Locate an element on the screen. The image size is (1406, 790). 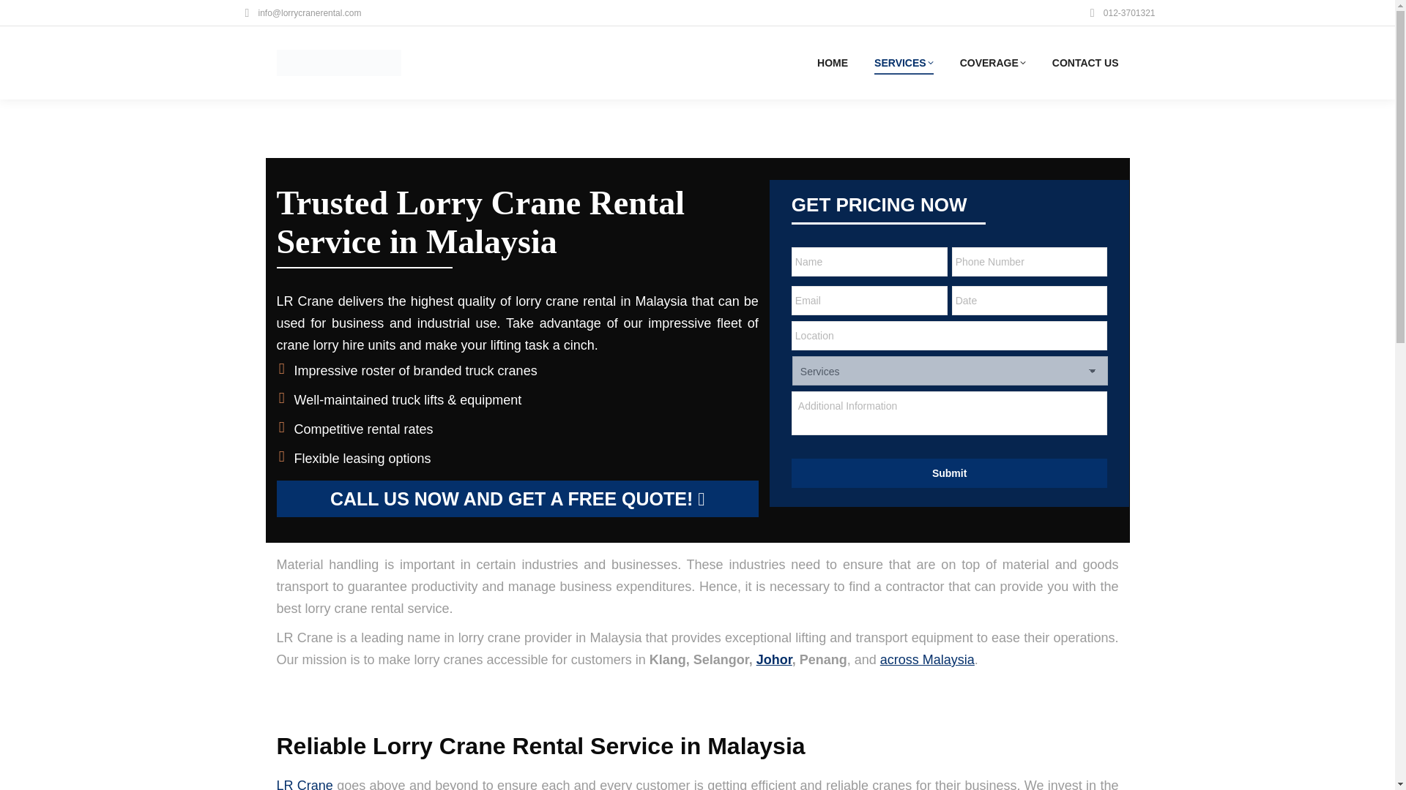
Submit is located at coordinates (949, 473).